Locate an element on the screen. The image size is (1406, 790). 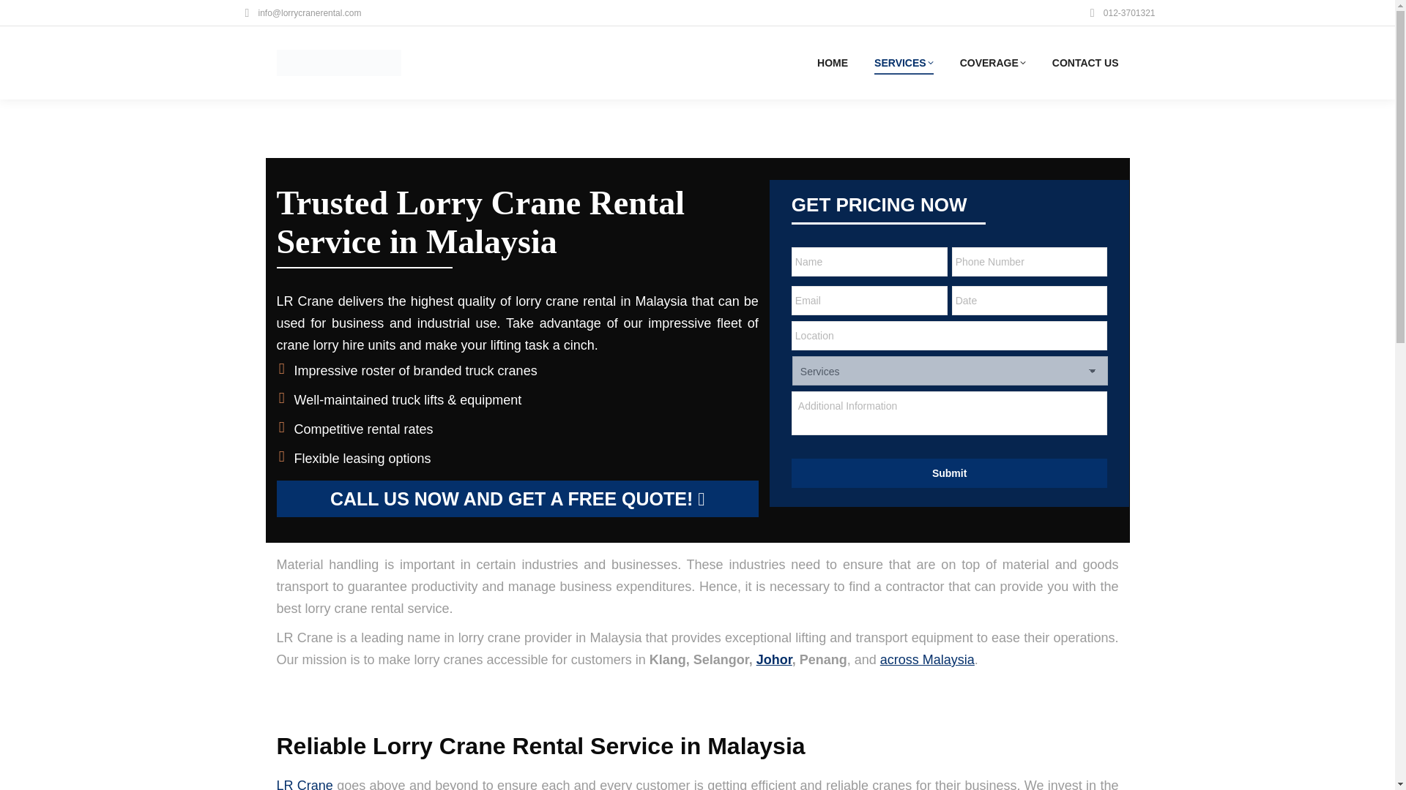
Submit is located at coordinates (949, 473).